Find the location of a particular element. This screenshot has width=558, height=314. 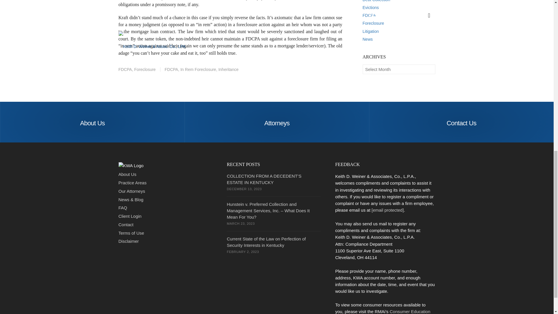

In Rem Foreclosure is located at coordinates (198, 69).